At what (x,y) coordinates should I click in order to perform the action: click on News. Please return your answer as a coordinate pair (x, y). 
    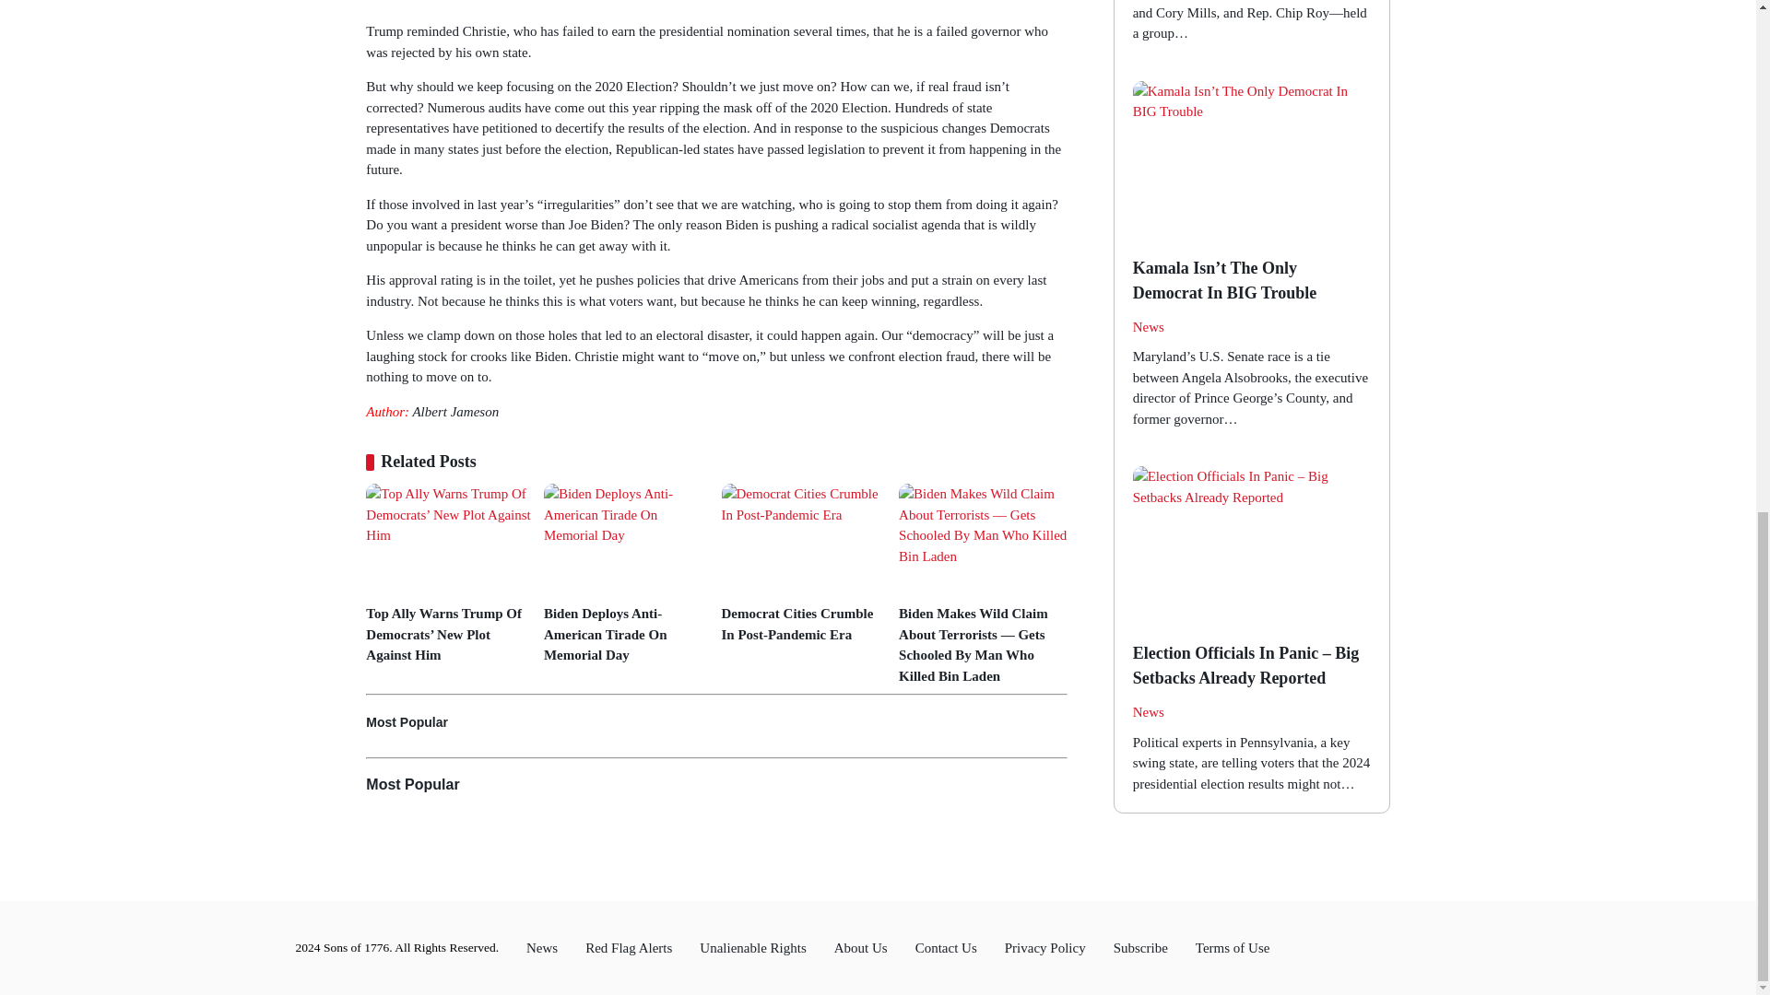
    Looking at the image, I should click on (1149, 328).